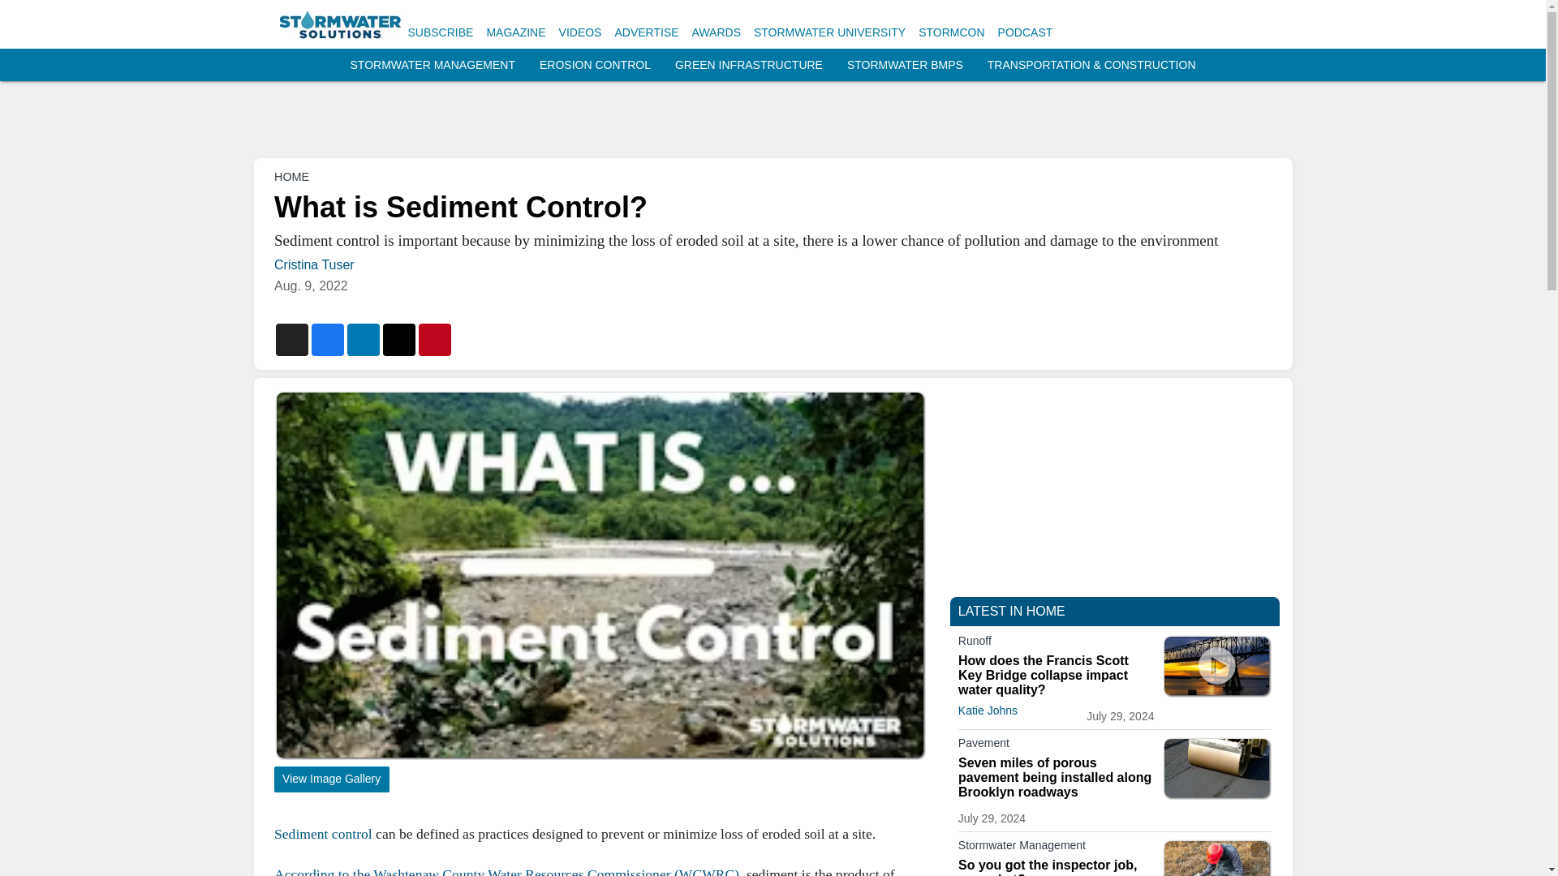 This screenshot has width=1558, height=876. I want to click on AWARDS, so click(716, 32).